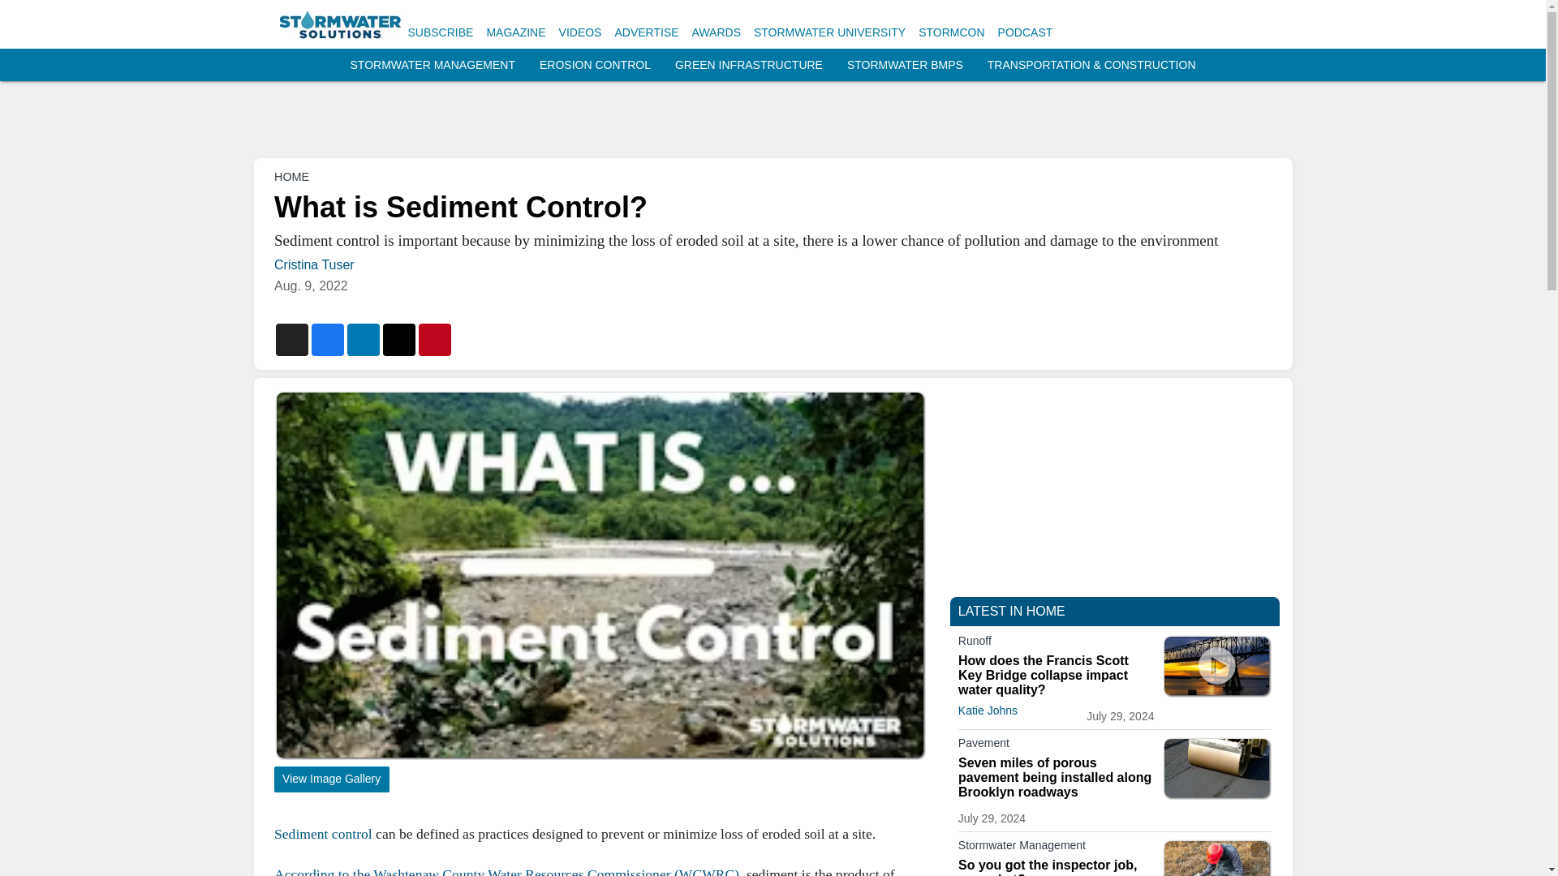 This screenshot has width=1558, height=876. I want to click on AWARDS, so click(716, 32).